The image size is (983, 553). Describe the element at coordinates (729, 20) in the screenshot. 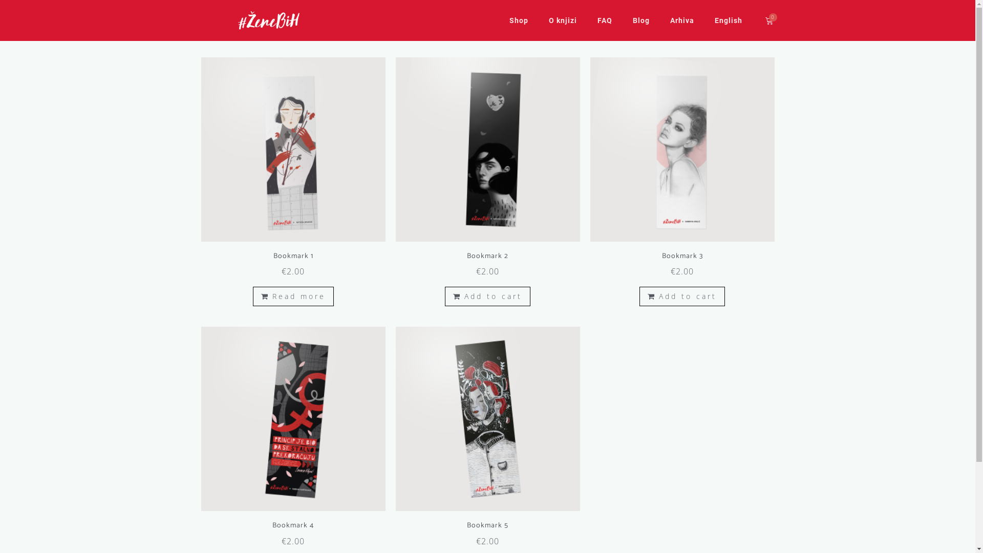

I see `English` at that location.